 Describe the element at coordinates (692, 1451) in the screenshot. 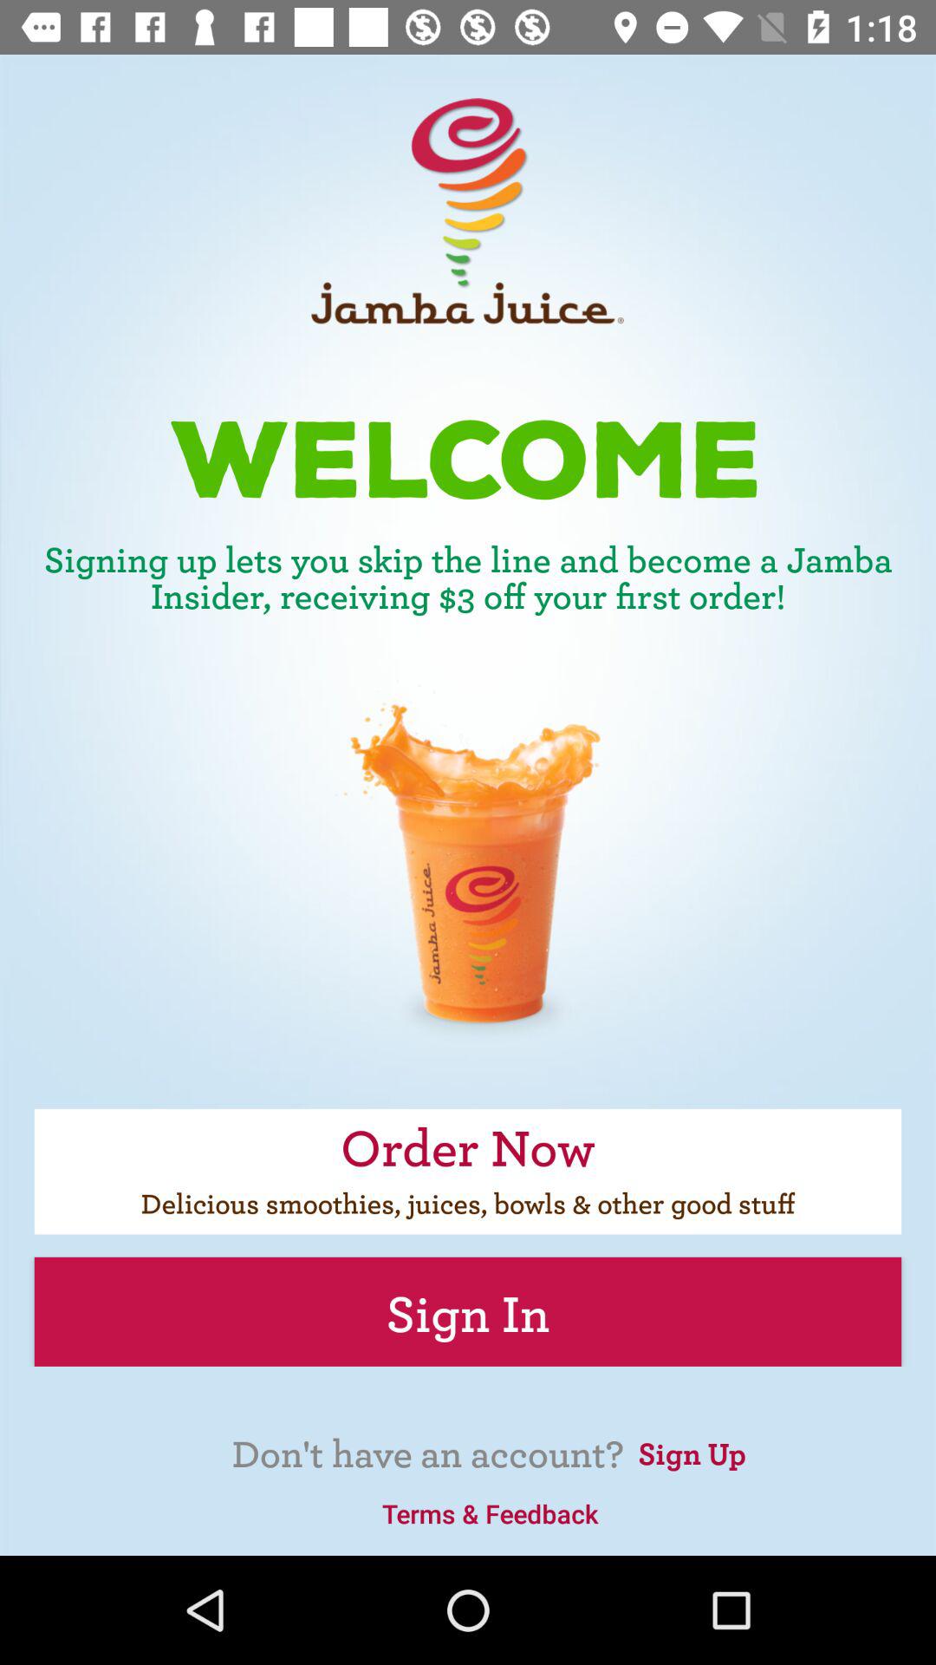

I see `turn off the icon to the right of the don t have item` at that location.